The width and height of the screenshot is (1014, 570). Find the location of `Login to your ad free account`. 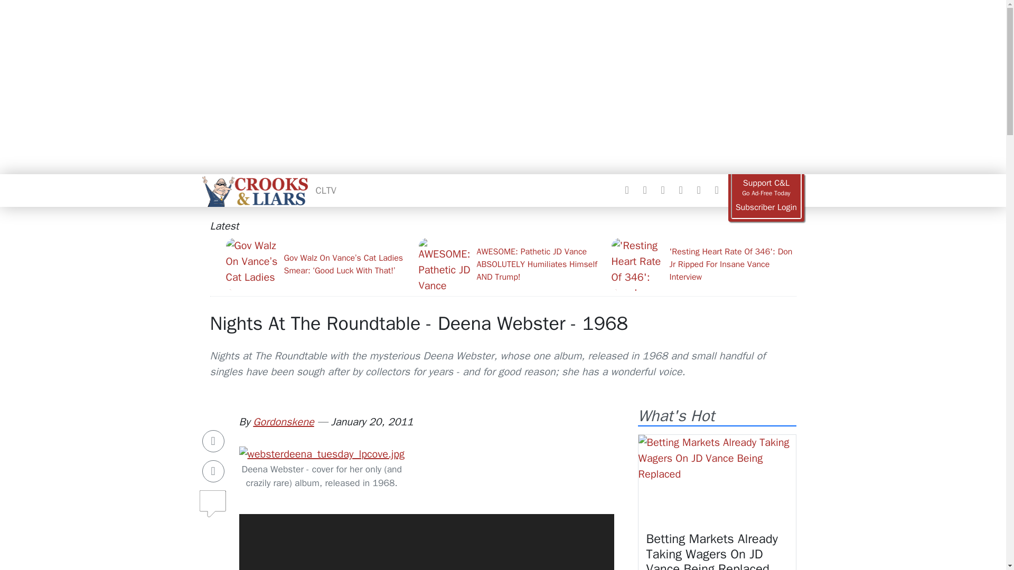

Login to your ad free account is located at coordinates (766, 207).